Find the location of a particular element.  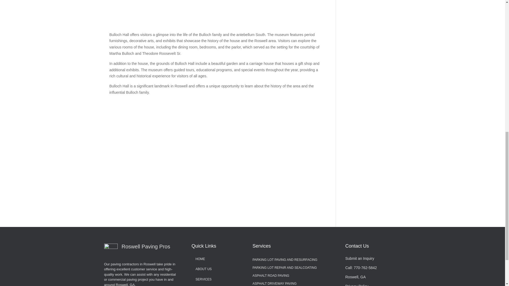

ASPHALT ROAD PAVING is located at coordinates (271, 276).